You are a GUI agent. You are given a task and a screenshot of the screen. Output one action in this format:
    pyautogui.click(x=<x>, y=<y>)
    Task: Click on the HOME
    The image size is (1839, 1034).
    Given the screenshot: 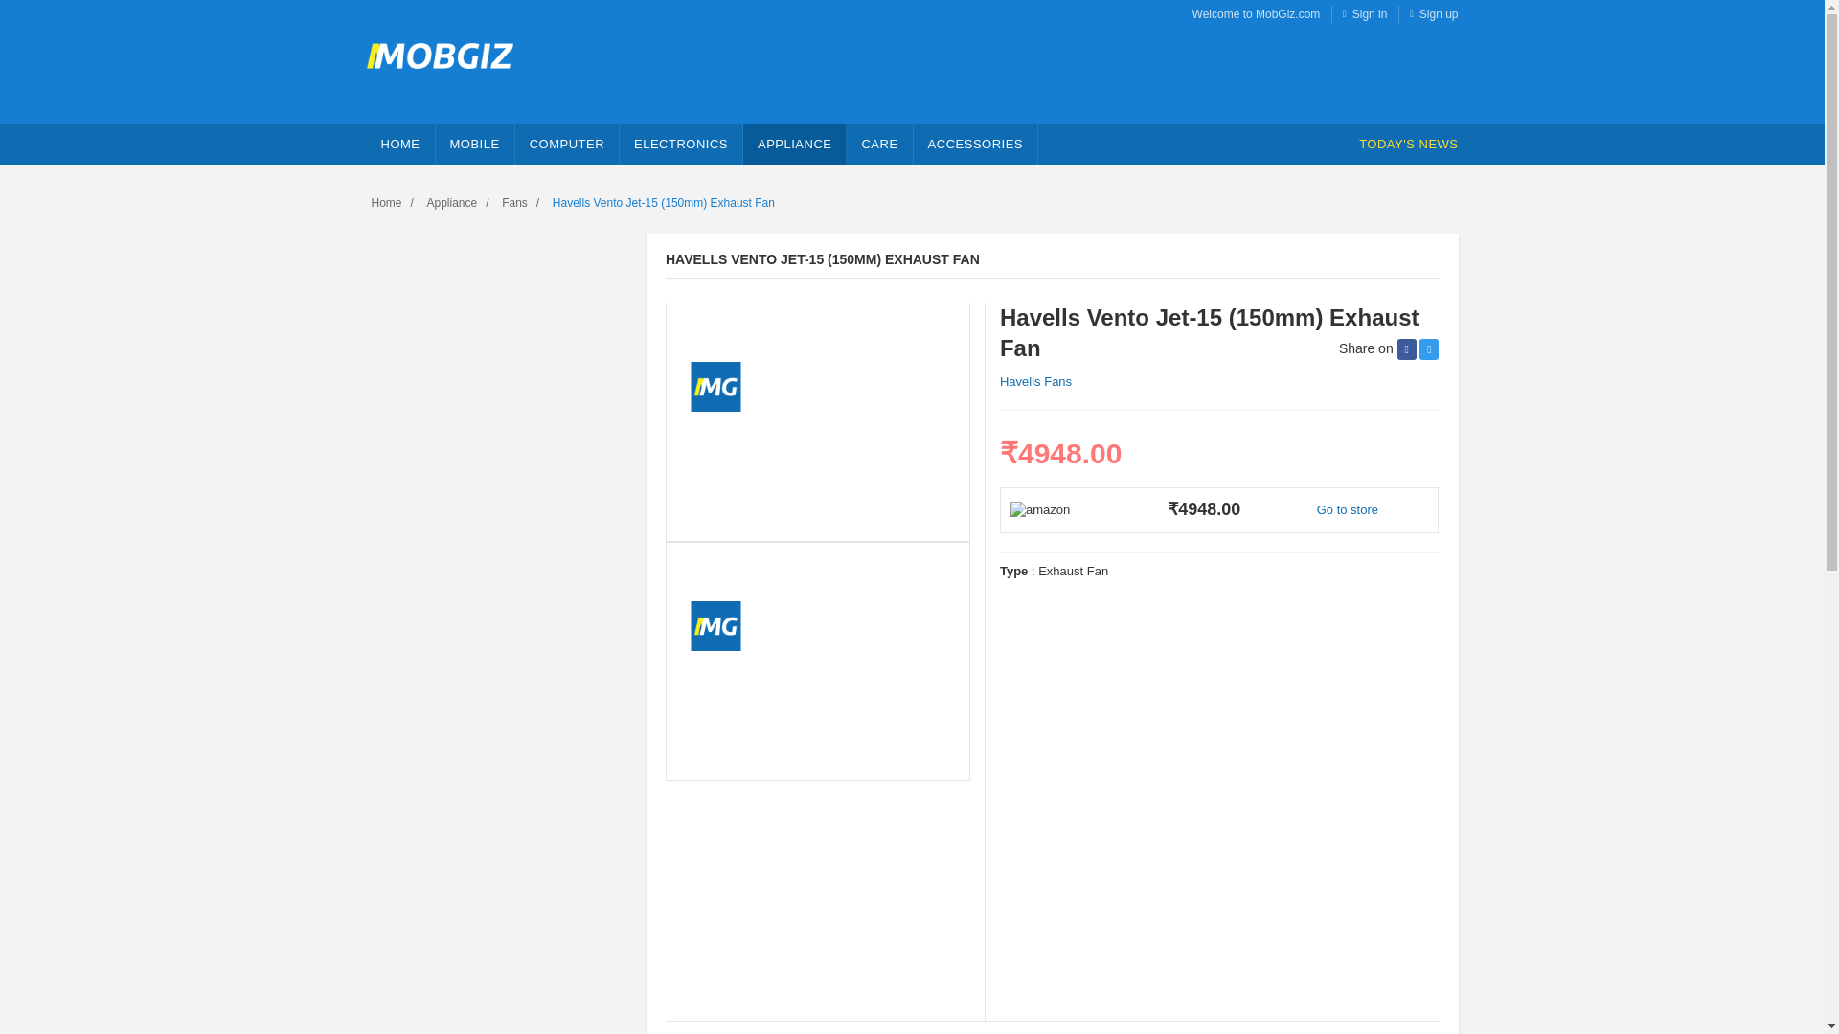 What is the action you would take?
    pyautogui.click(x=400, y=144)
    